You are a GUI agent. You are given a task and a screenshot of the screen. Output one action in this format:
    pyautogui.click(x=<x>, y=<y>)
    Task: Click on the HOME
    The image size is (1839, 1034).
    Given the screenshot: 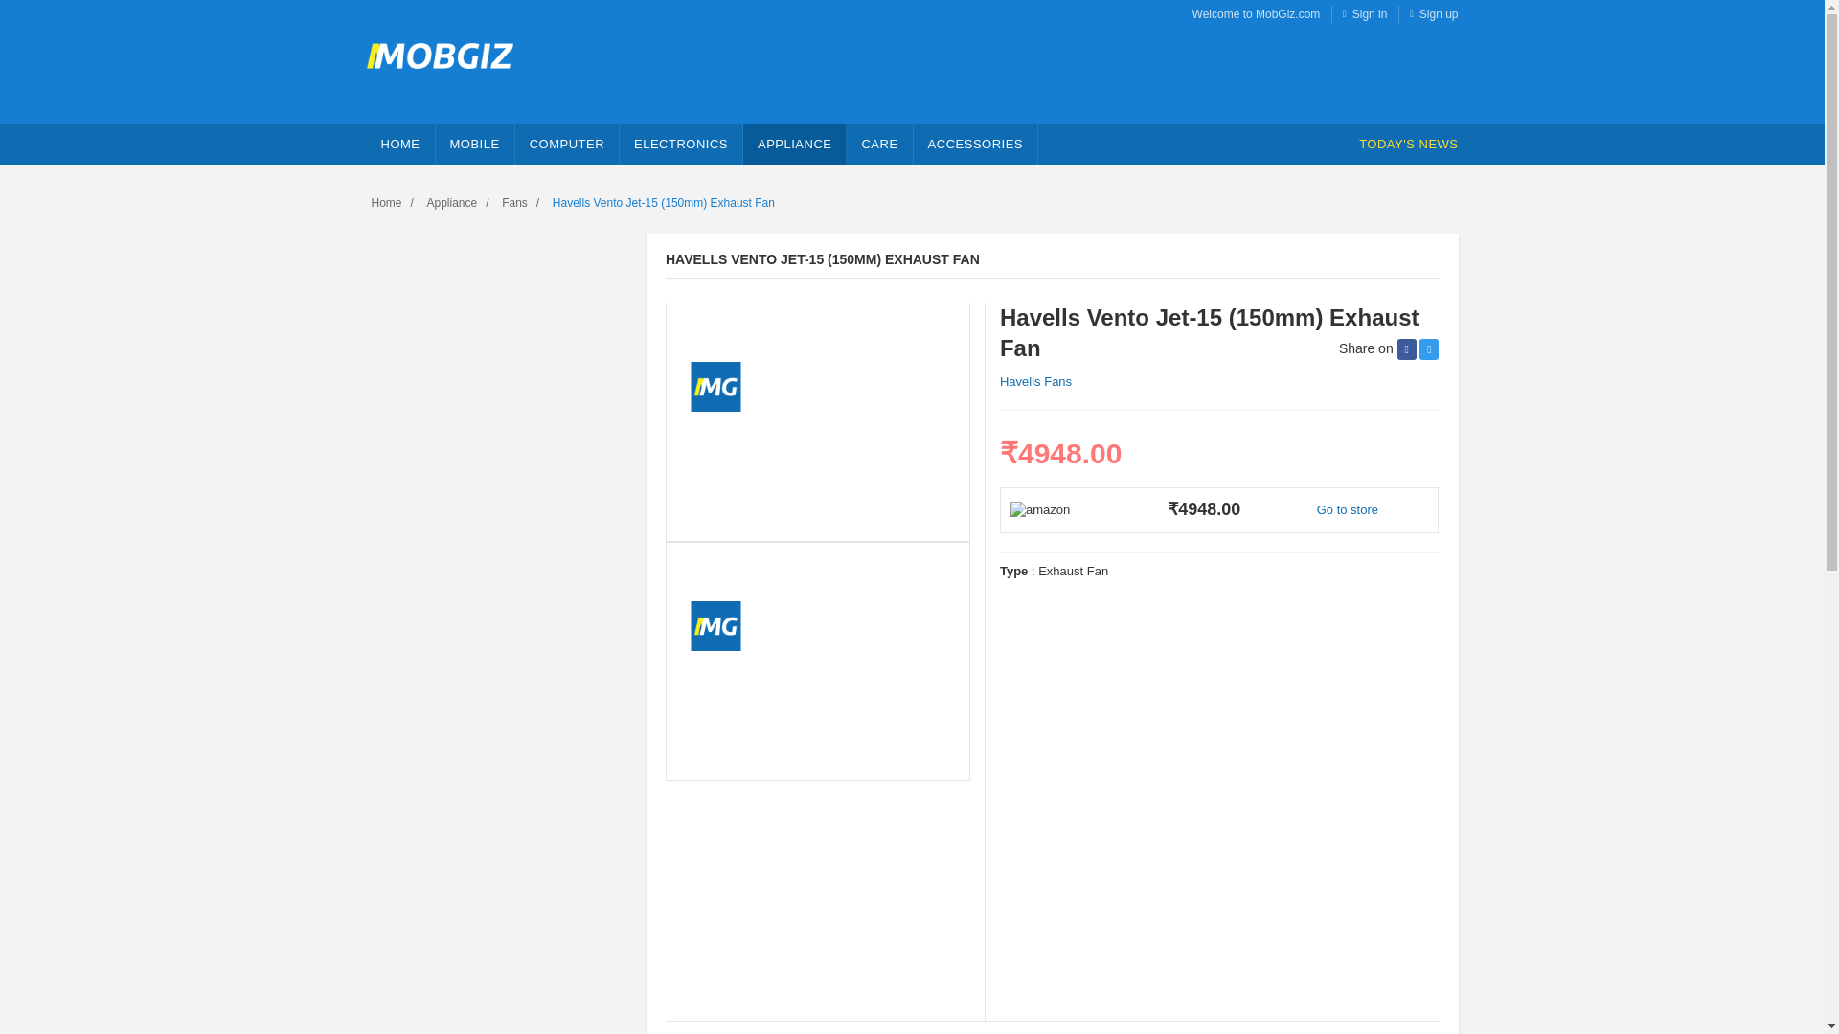 What is the action you would take?
    pyautogui.click(x=400, y=144)
    